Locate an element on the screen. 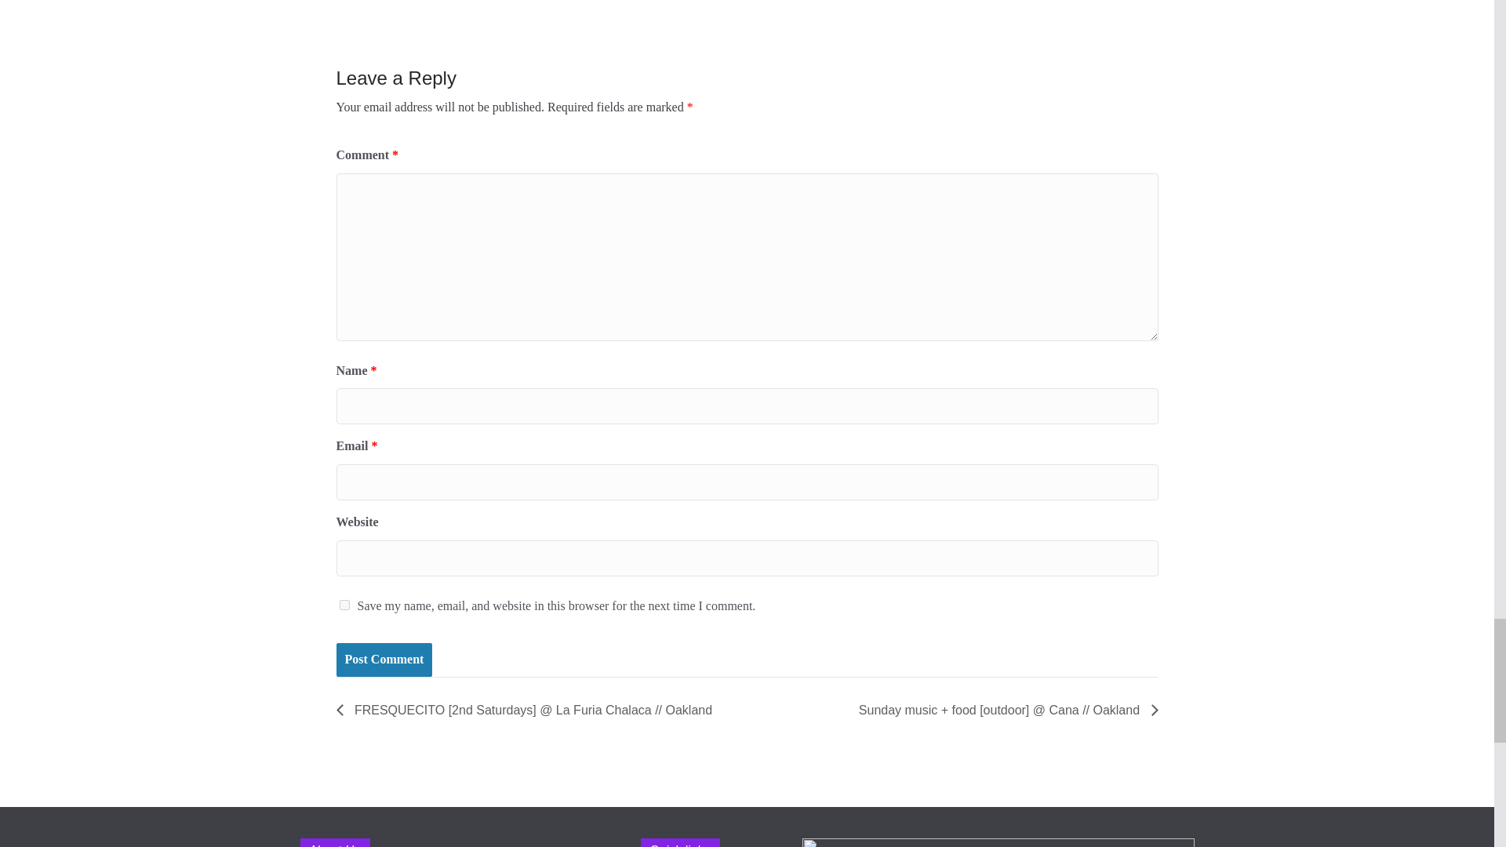 This screenshot has height=847, width=1506. yes is located at coordinates (344, 604).